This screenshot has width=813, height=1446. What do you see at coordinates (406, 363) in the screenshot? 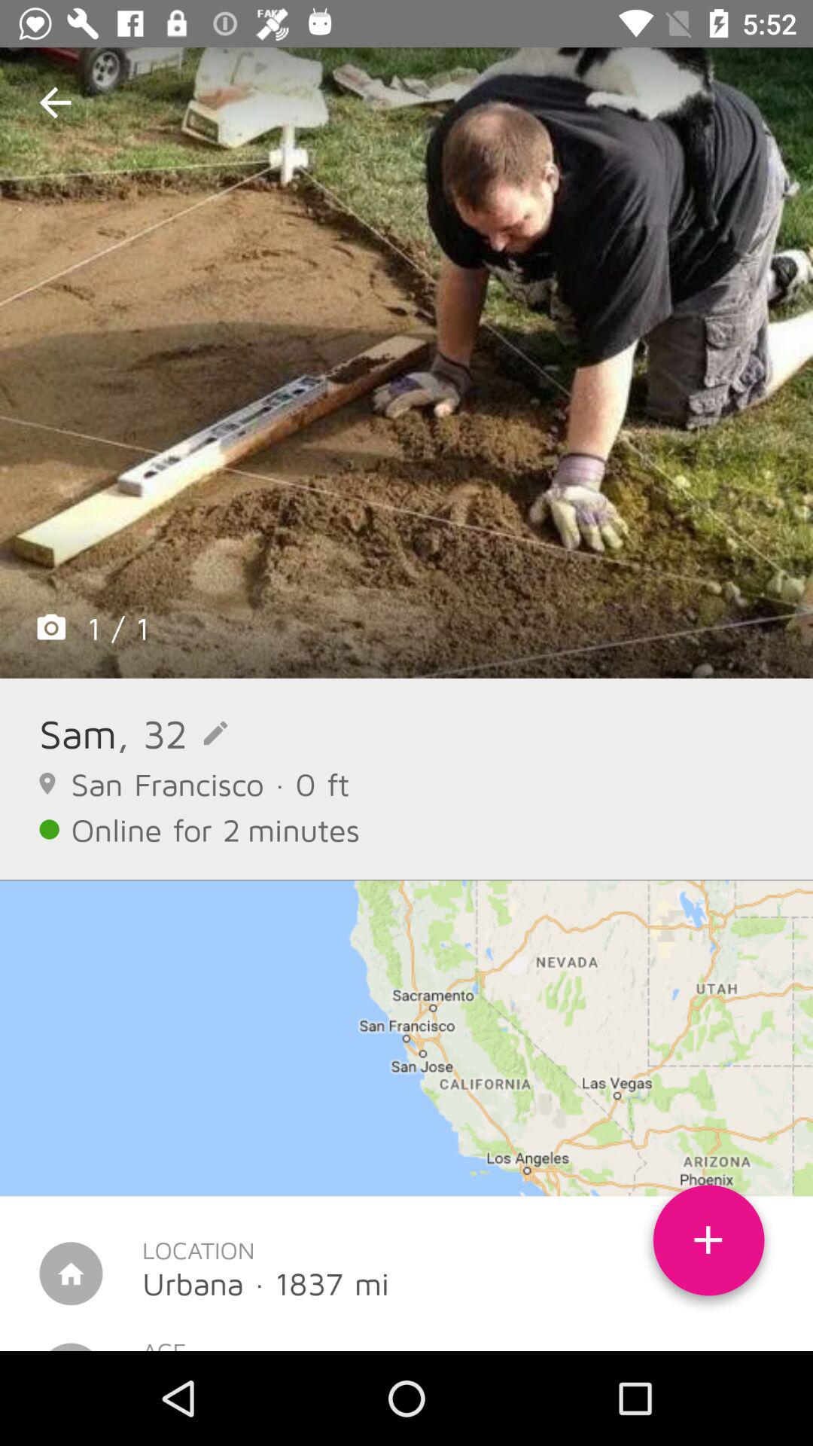
I see `view photo` at bounding box center [406, 363].